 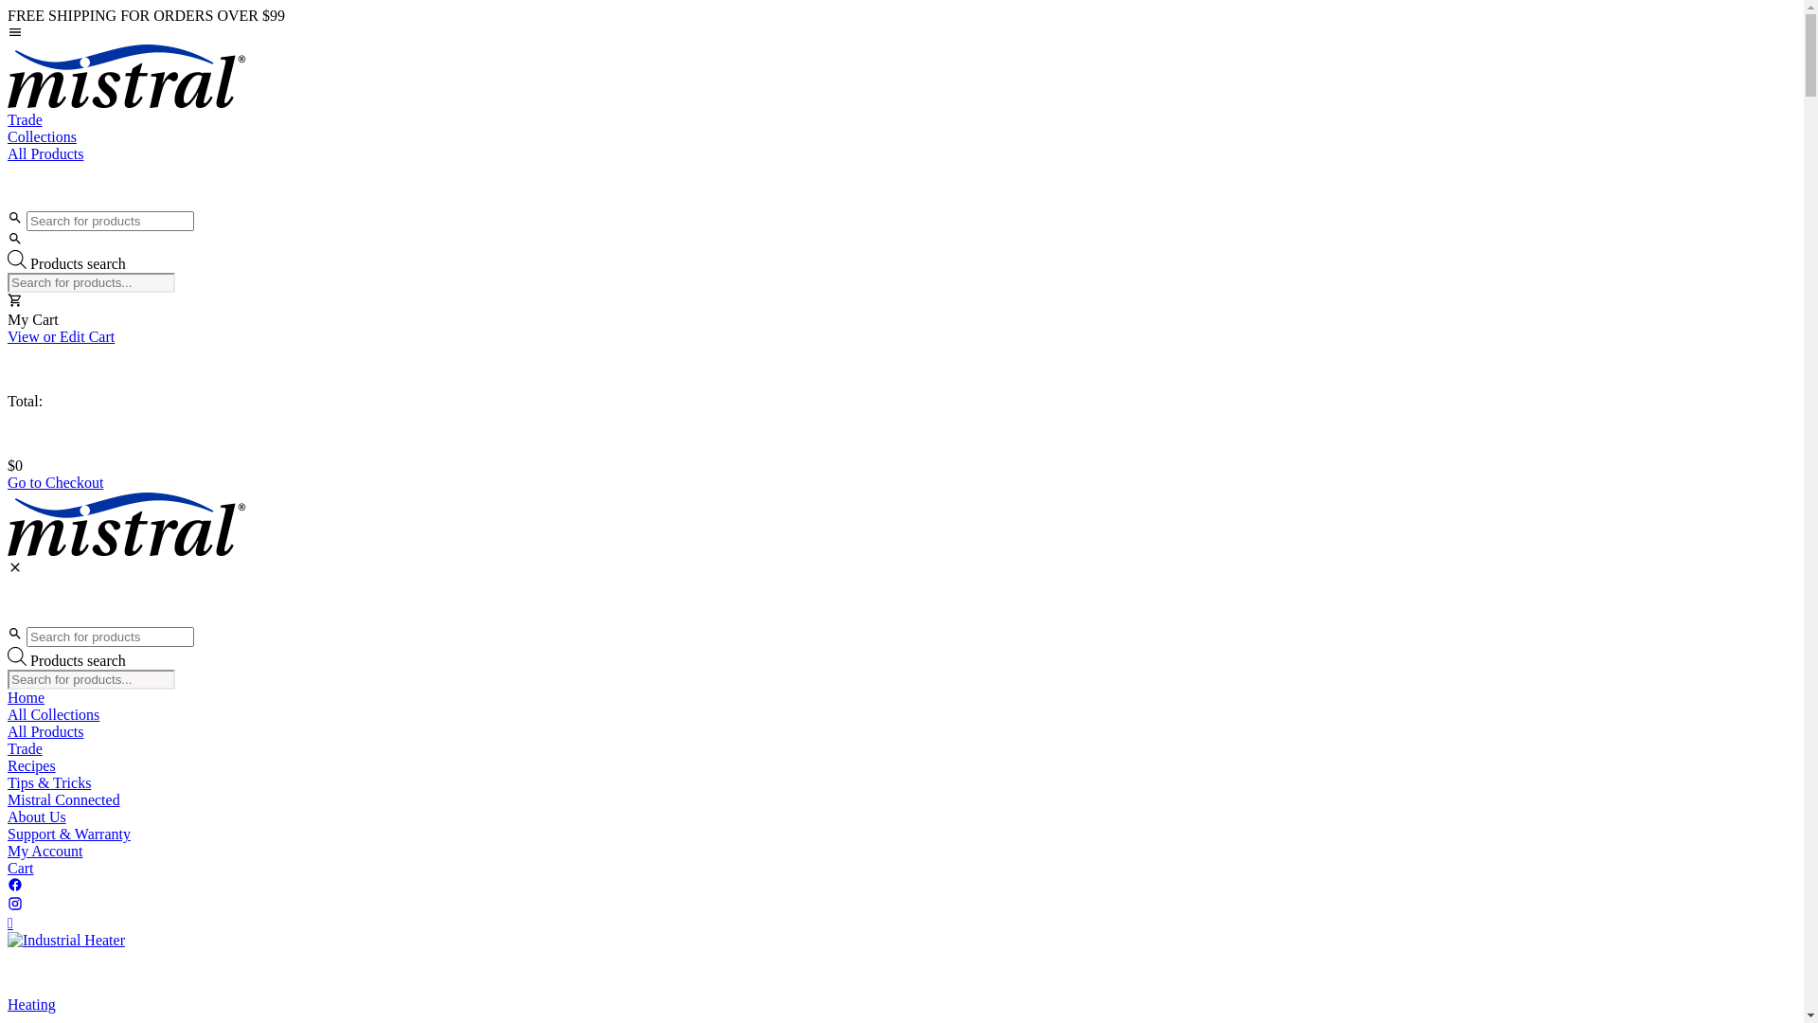 I want to click on Tips & Tricks, so click(x=901, y=783).